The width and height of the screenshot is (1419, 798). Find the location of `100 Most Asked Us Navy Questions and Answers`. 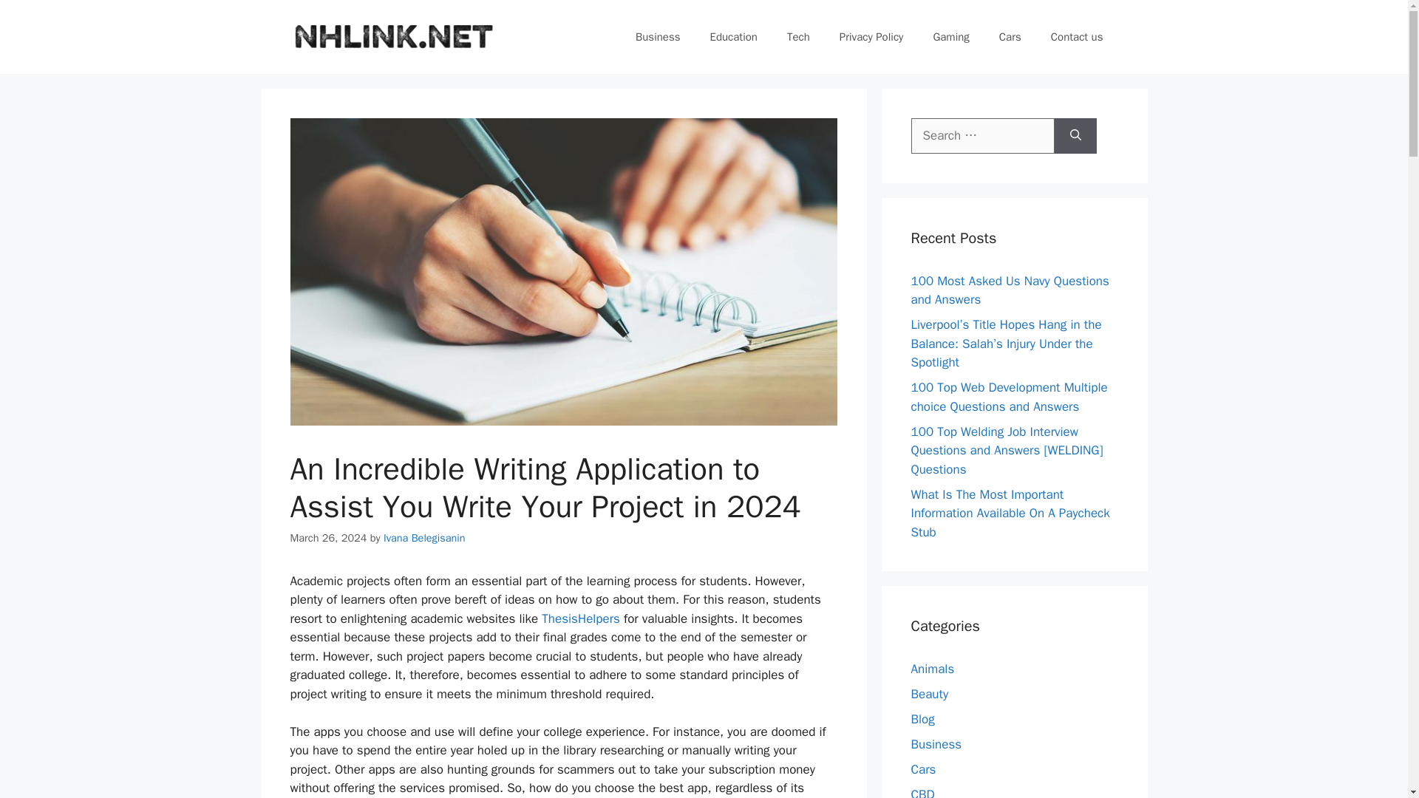

100 Most Asked Us Navy Questions and Answers is located at coordinates (1010, 290).